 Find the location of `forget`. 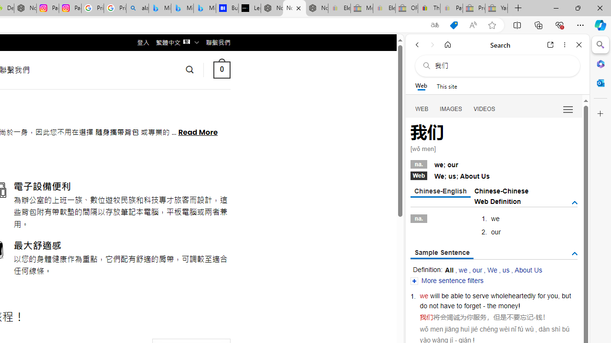

forget is located at coordinates (473, 306).